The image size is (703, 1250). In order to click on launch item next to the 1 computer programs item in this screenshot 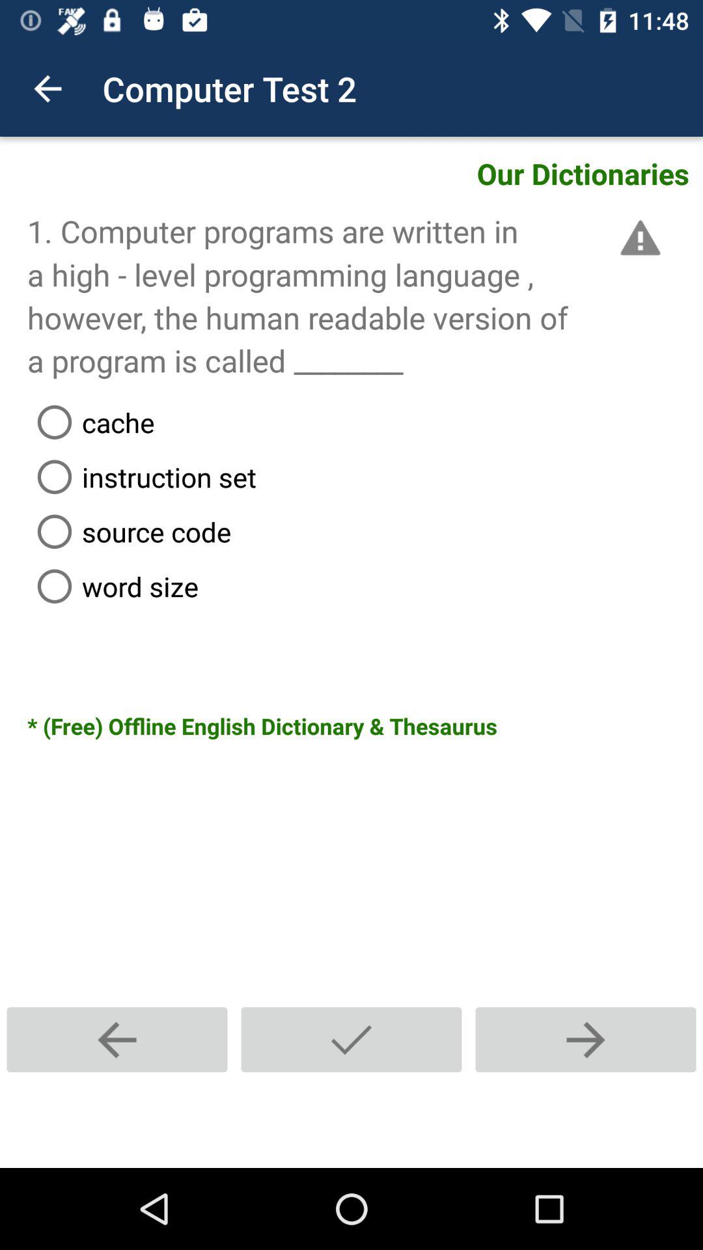, I will do `click(638, 238)`.